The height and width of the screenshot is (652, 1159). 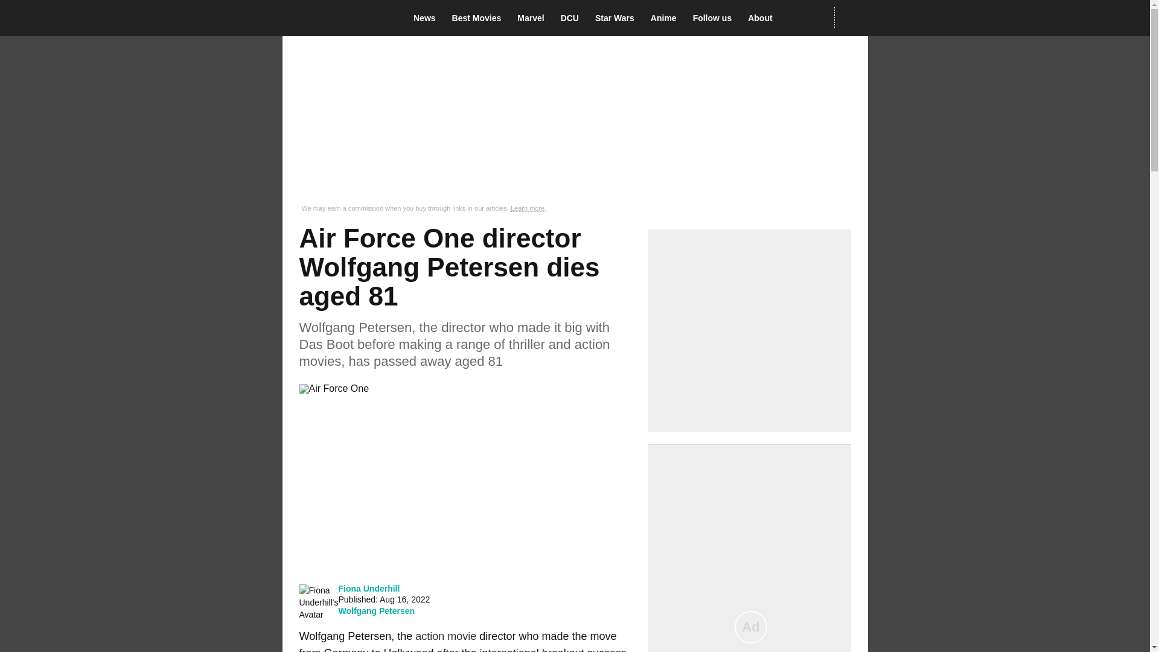 What do you see at coordinates (666, 18) in the screenshot?
I see `Anime News` at bounding box center [666, 18].